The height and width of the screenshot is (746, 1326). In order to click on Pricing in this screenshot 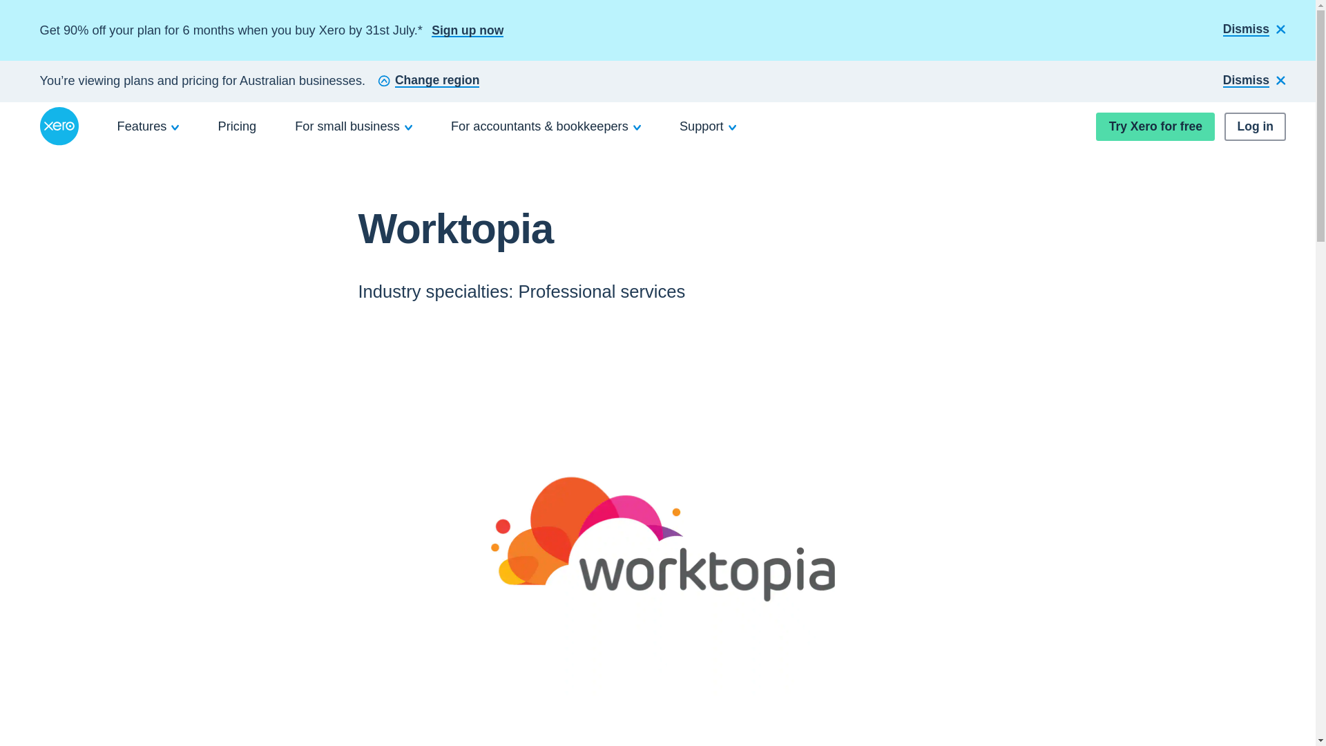, I will do `click(238, 126)`.